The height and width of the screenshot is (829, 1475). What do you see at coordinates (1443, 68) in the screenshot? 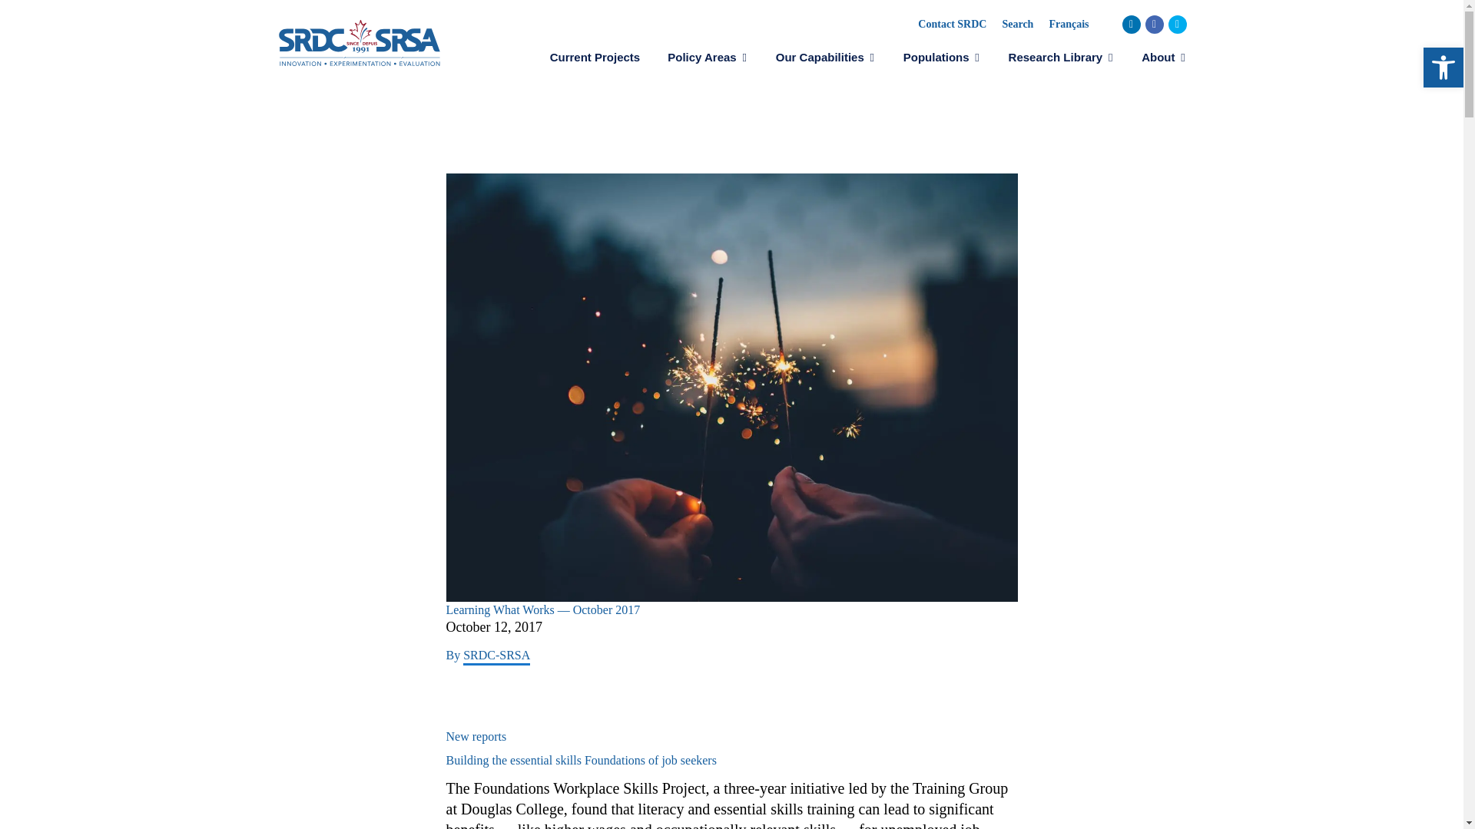
I see `Accessibility Tools` at bounding box center [1443, 68].